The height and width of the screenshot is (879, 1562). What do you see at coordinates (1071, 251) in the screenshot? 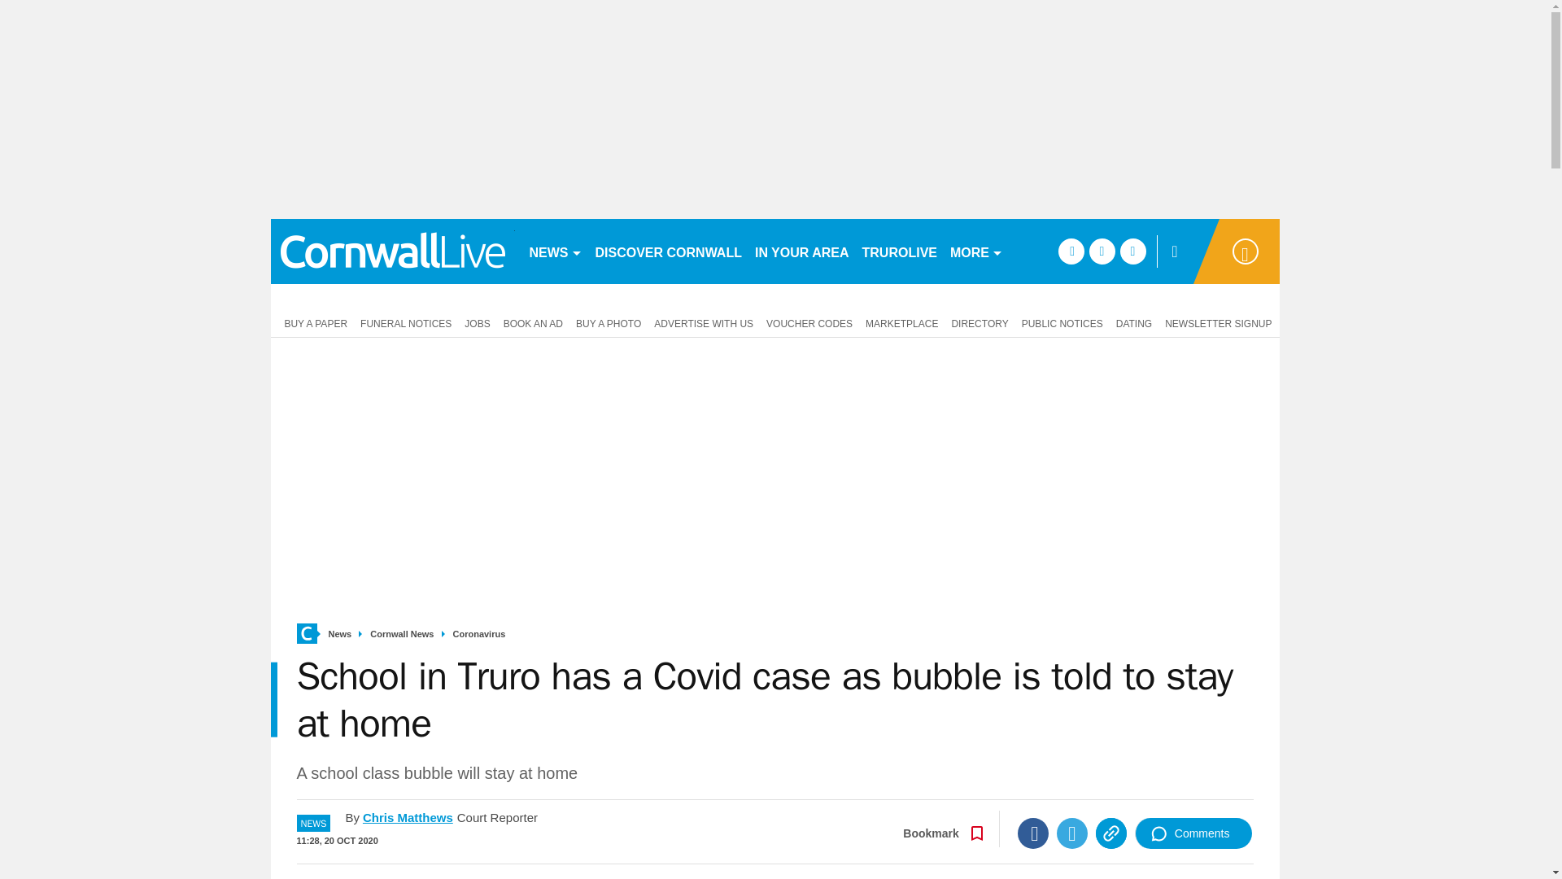
I see `facebook` at bounding box center [1071, 251].